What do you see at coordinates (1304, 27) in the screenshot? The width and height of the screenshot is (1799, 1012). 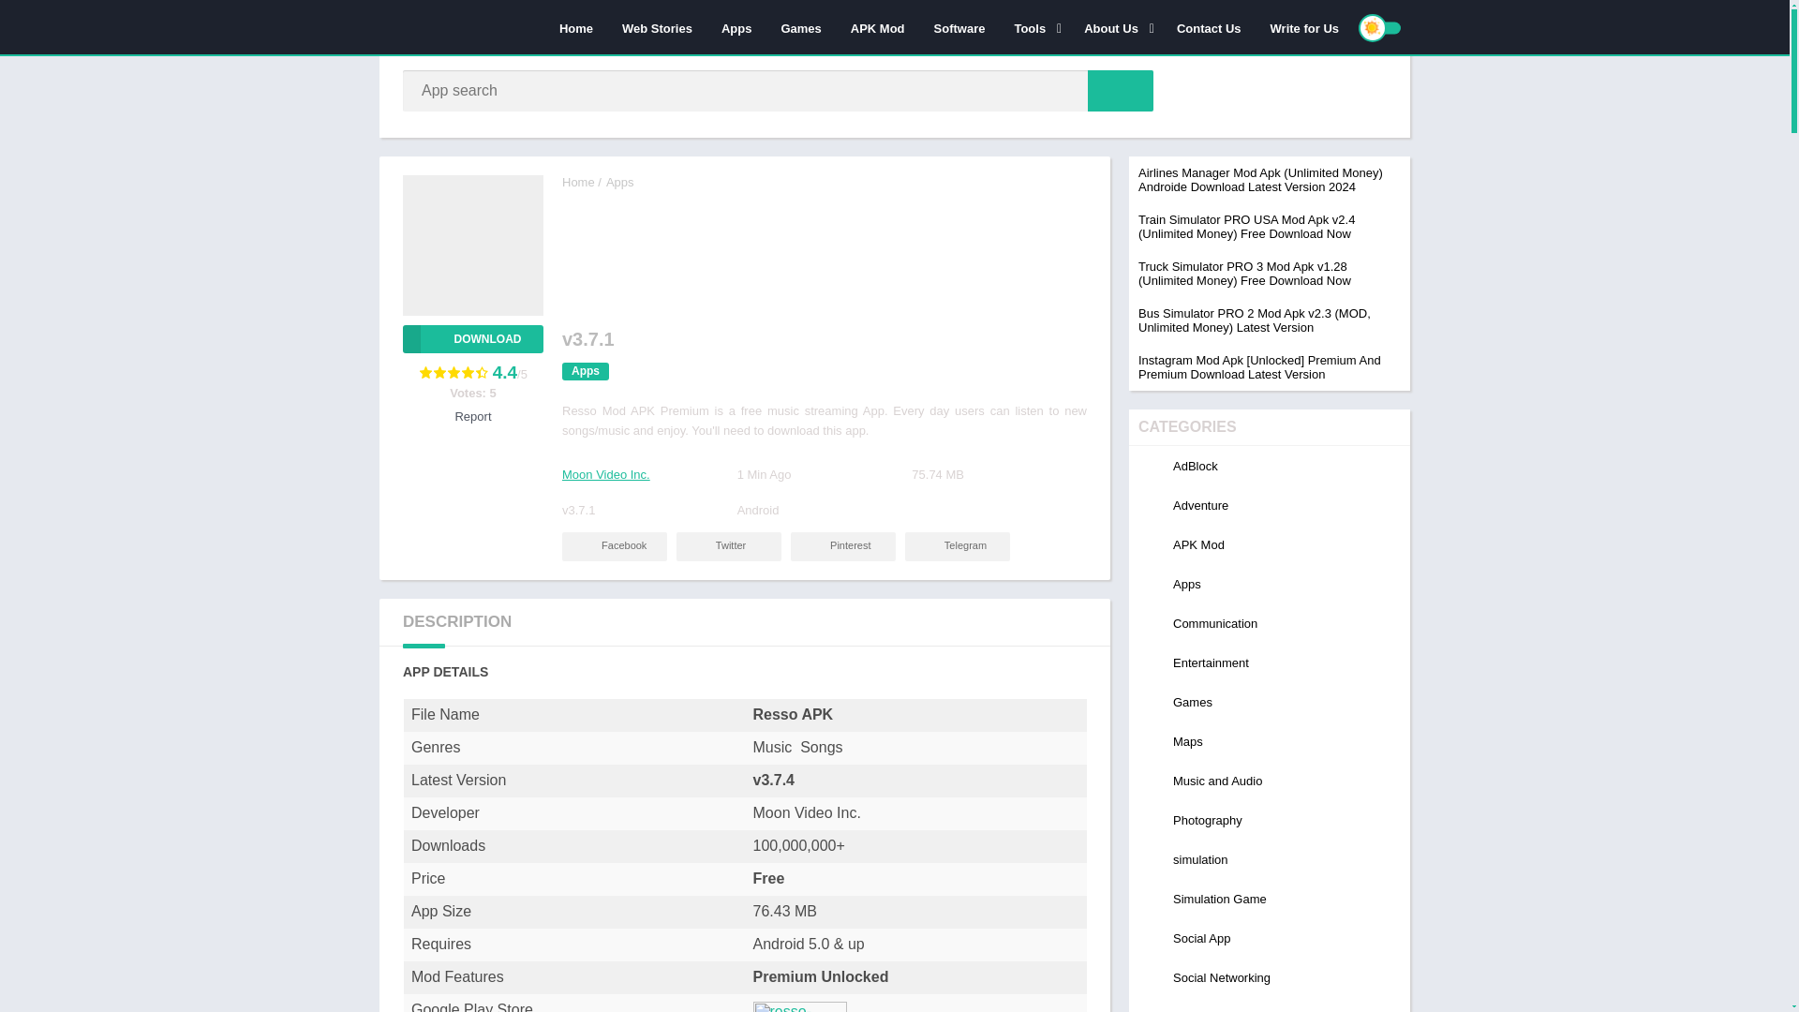 I see `Write for Us` at bounding box center [1304, 27].